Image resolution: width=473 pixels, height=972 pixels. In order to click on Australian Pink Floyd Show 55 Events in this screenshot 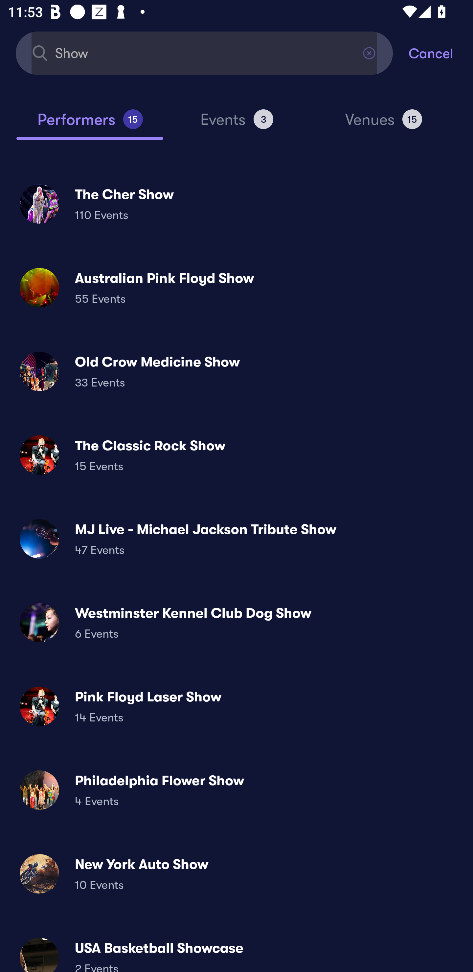, I will do `click(236, 288)`.